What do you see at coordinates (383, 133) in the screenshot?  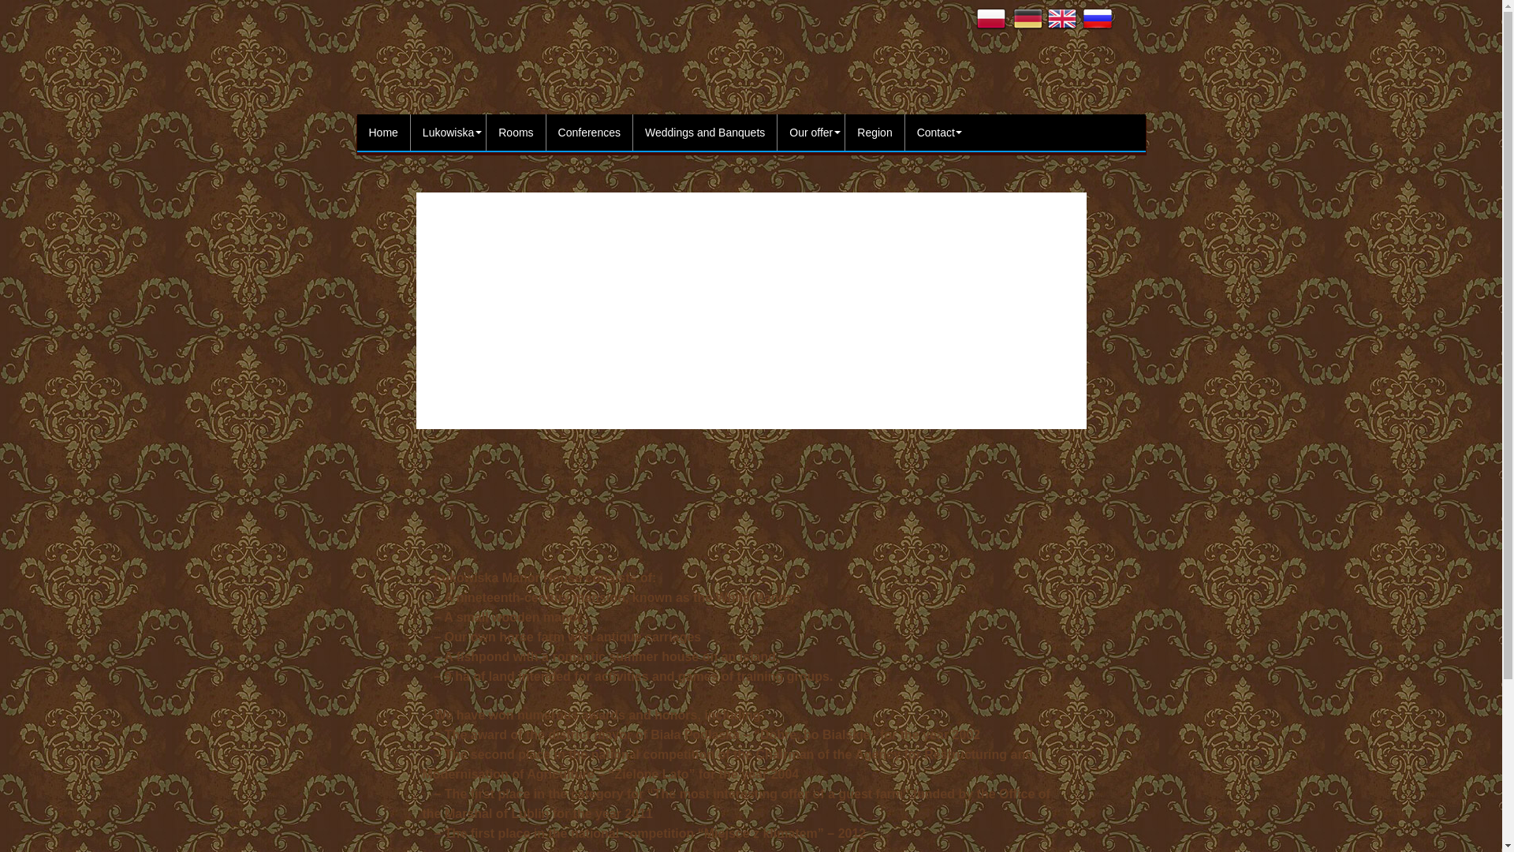 I see `Menu1` at bounding box center [383, 133].